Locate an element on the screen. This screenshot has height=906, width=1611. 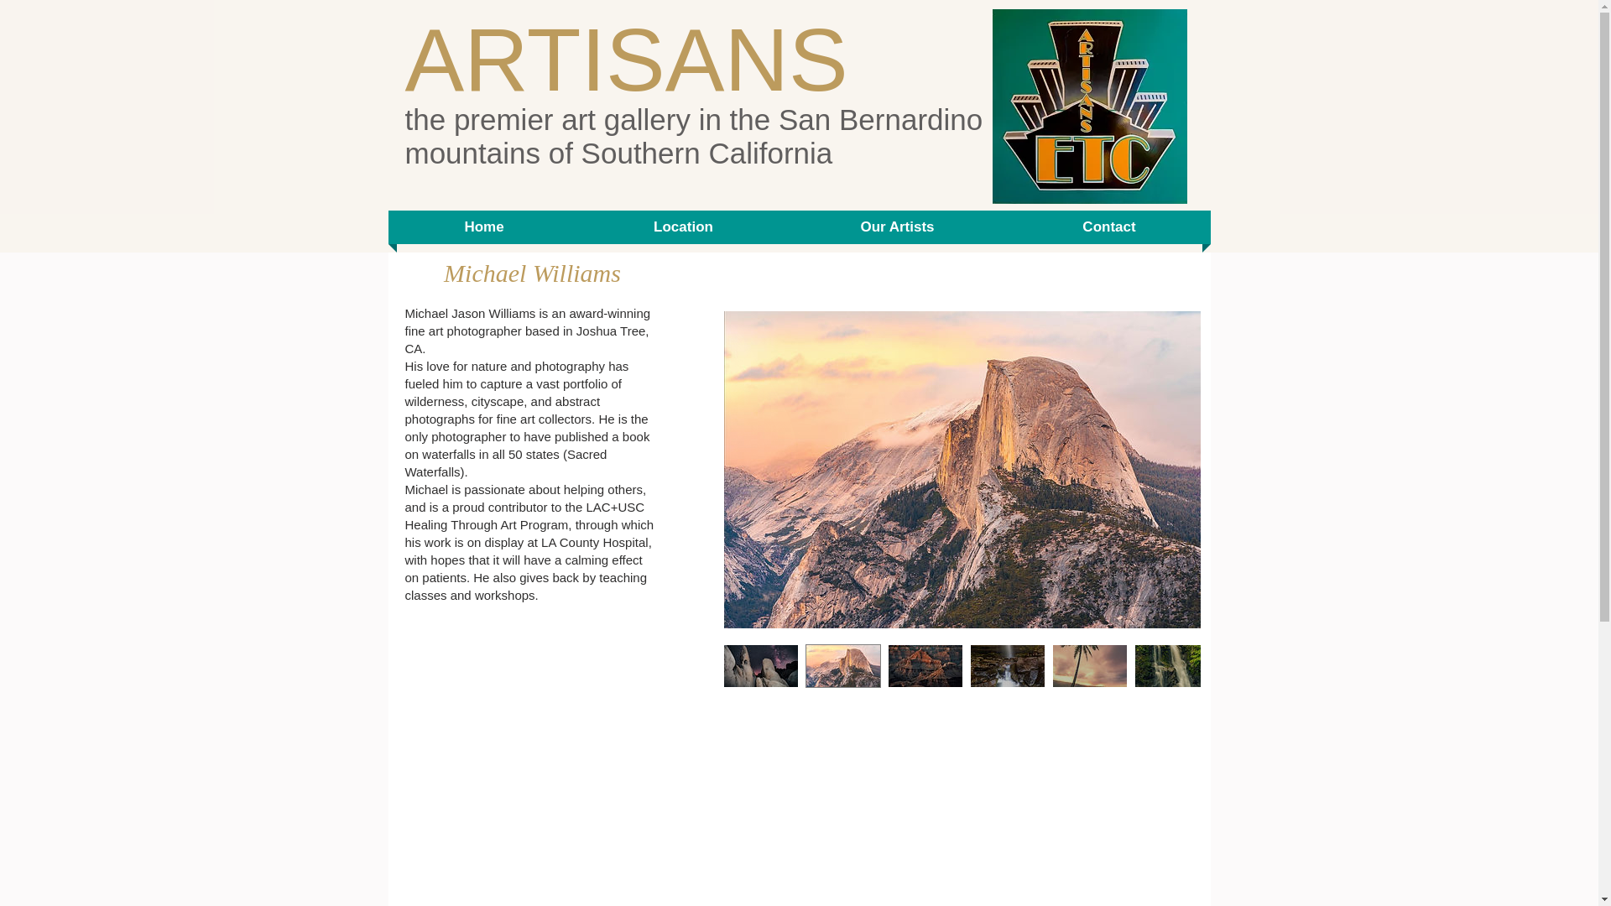
Our Artists is located at coordinates (898, 226).